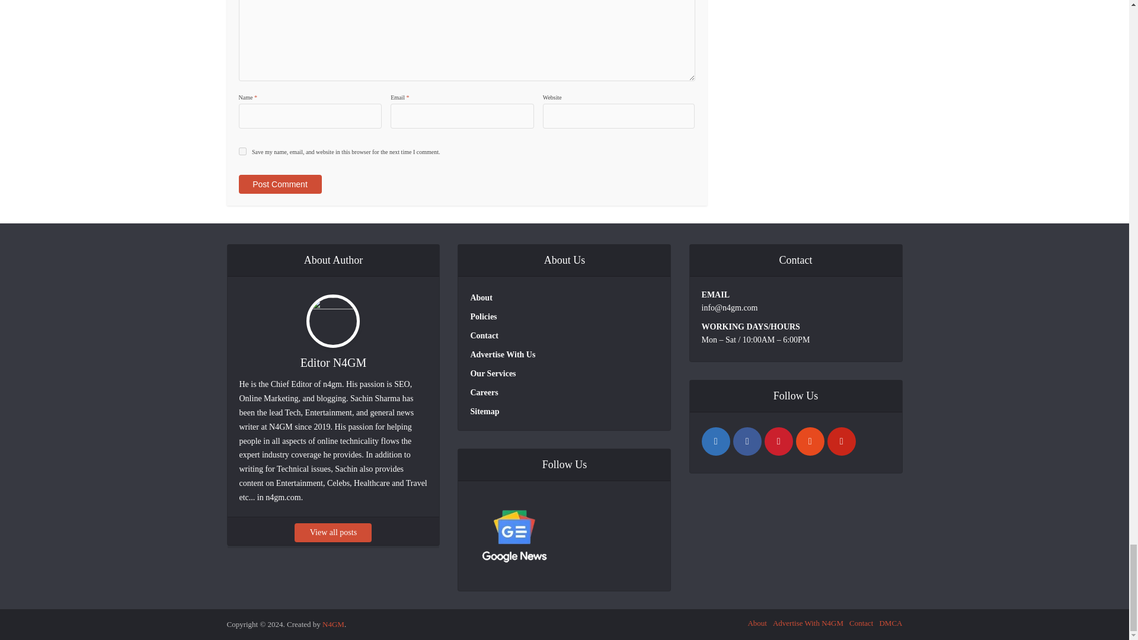  Describe the element at coordinates (279, 184) in the screenshot. I see `Post Comment` at that location.